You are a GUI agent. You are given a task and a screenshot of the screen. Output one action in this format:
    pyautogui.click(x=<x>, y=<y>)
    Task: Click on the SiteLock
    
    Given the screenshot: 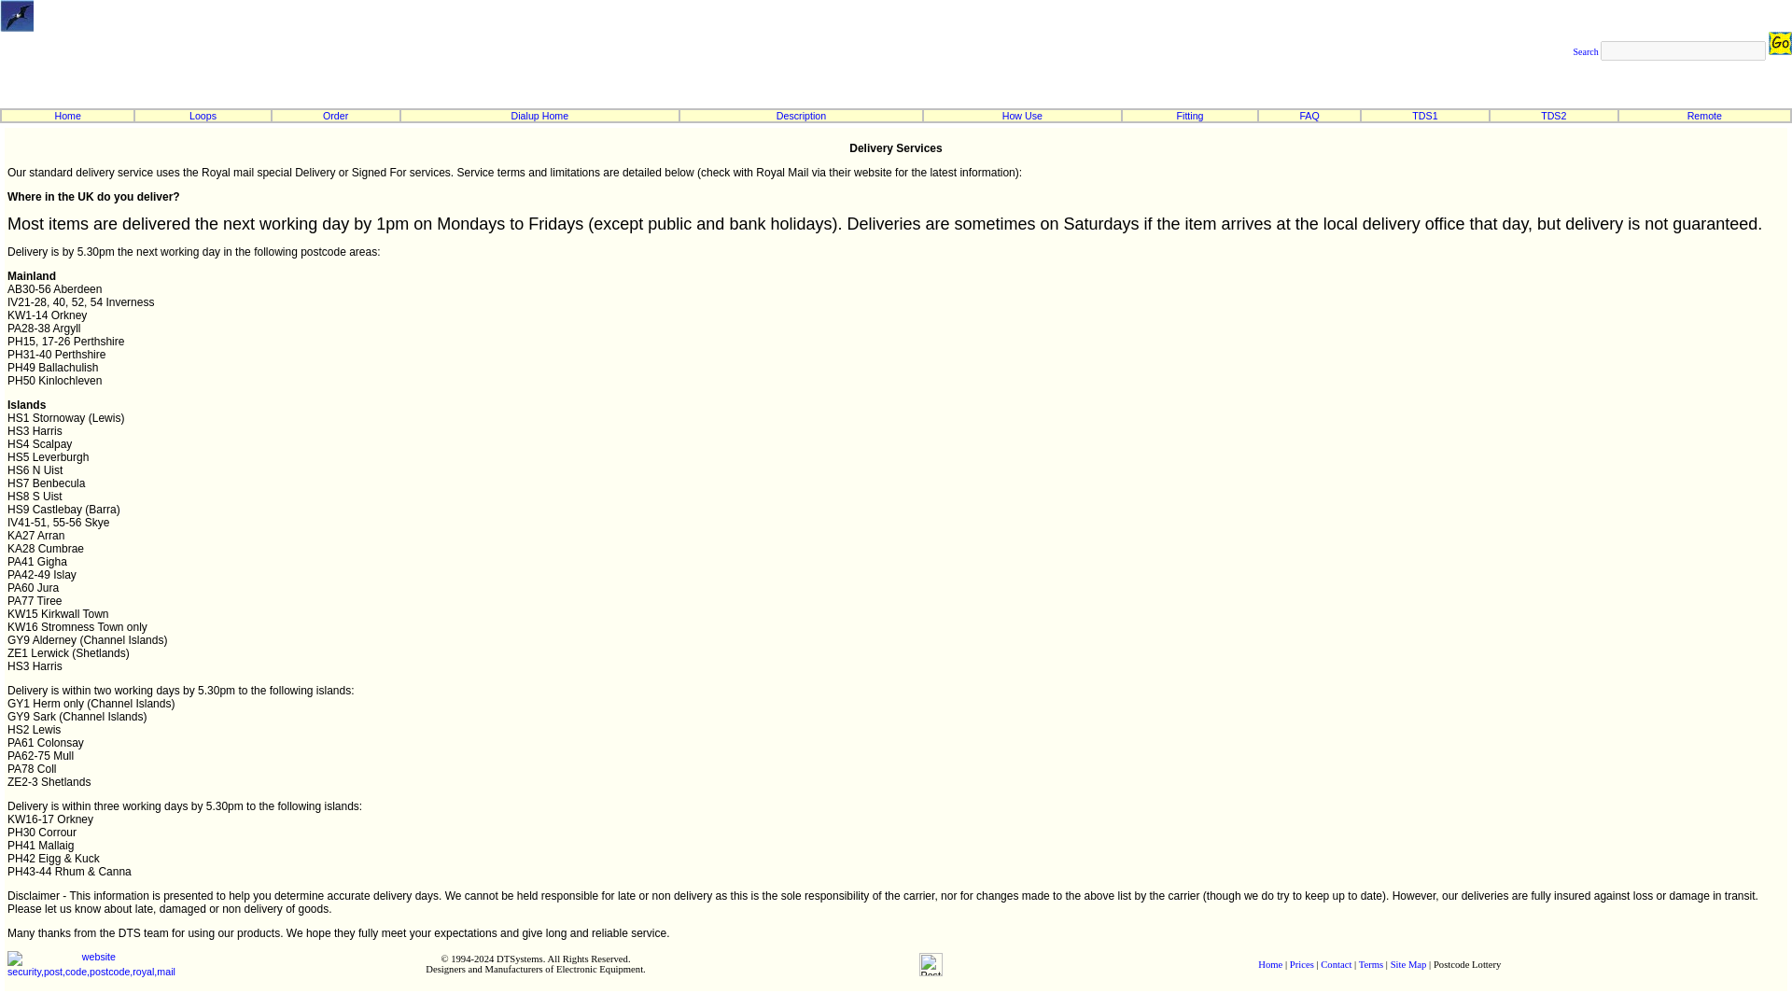 What is the action you would take?
    pyautogui.click(x=91, y=963)
    